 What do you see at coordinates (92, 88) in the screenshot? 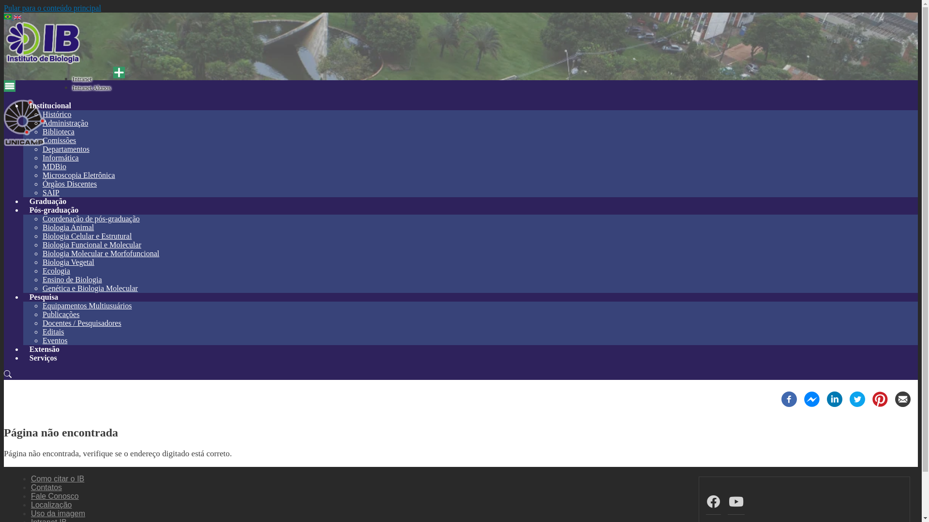
I see `Intranet Alunos` at bounding box center [92, 88].